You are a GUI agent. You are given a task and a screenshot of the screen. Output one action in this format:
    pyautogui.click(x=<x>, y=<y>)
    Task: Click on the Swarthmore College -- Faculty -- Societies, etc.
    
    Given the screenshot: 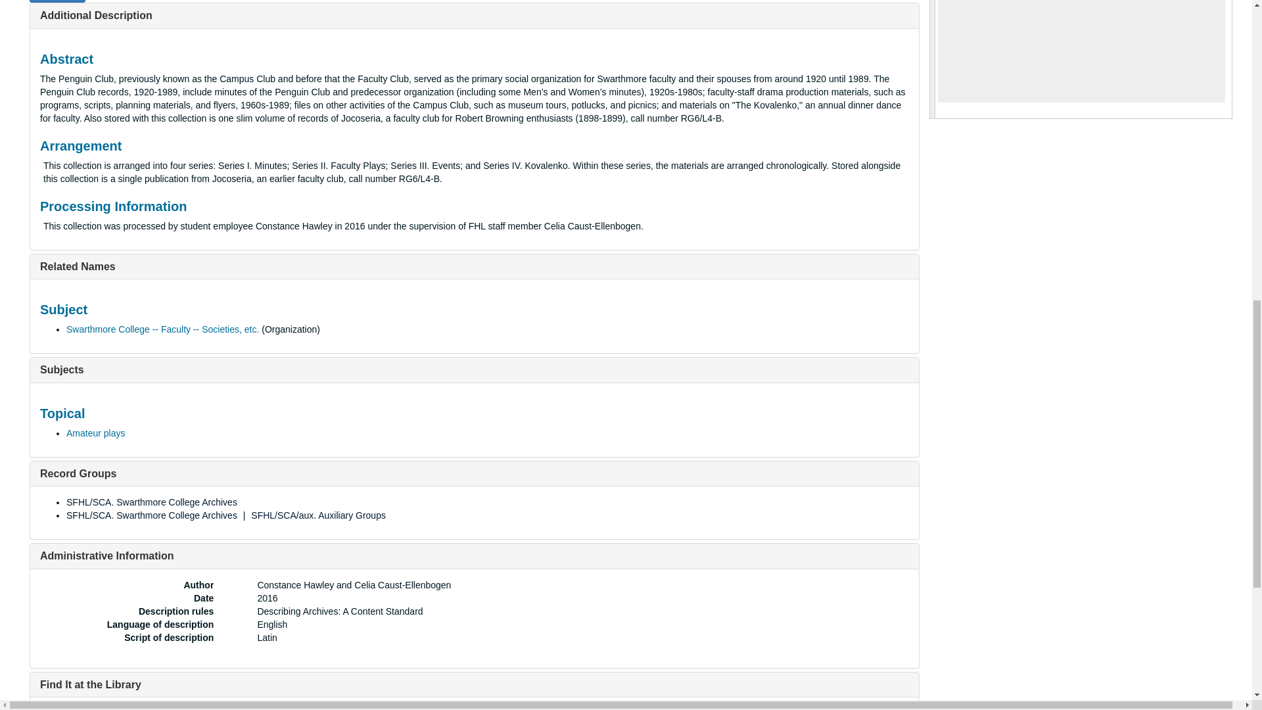 What is the action you would take?
    pyautogui.click(x=162, y=329)
    